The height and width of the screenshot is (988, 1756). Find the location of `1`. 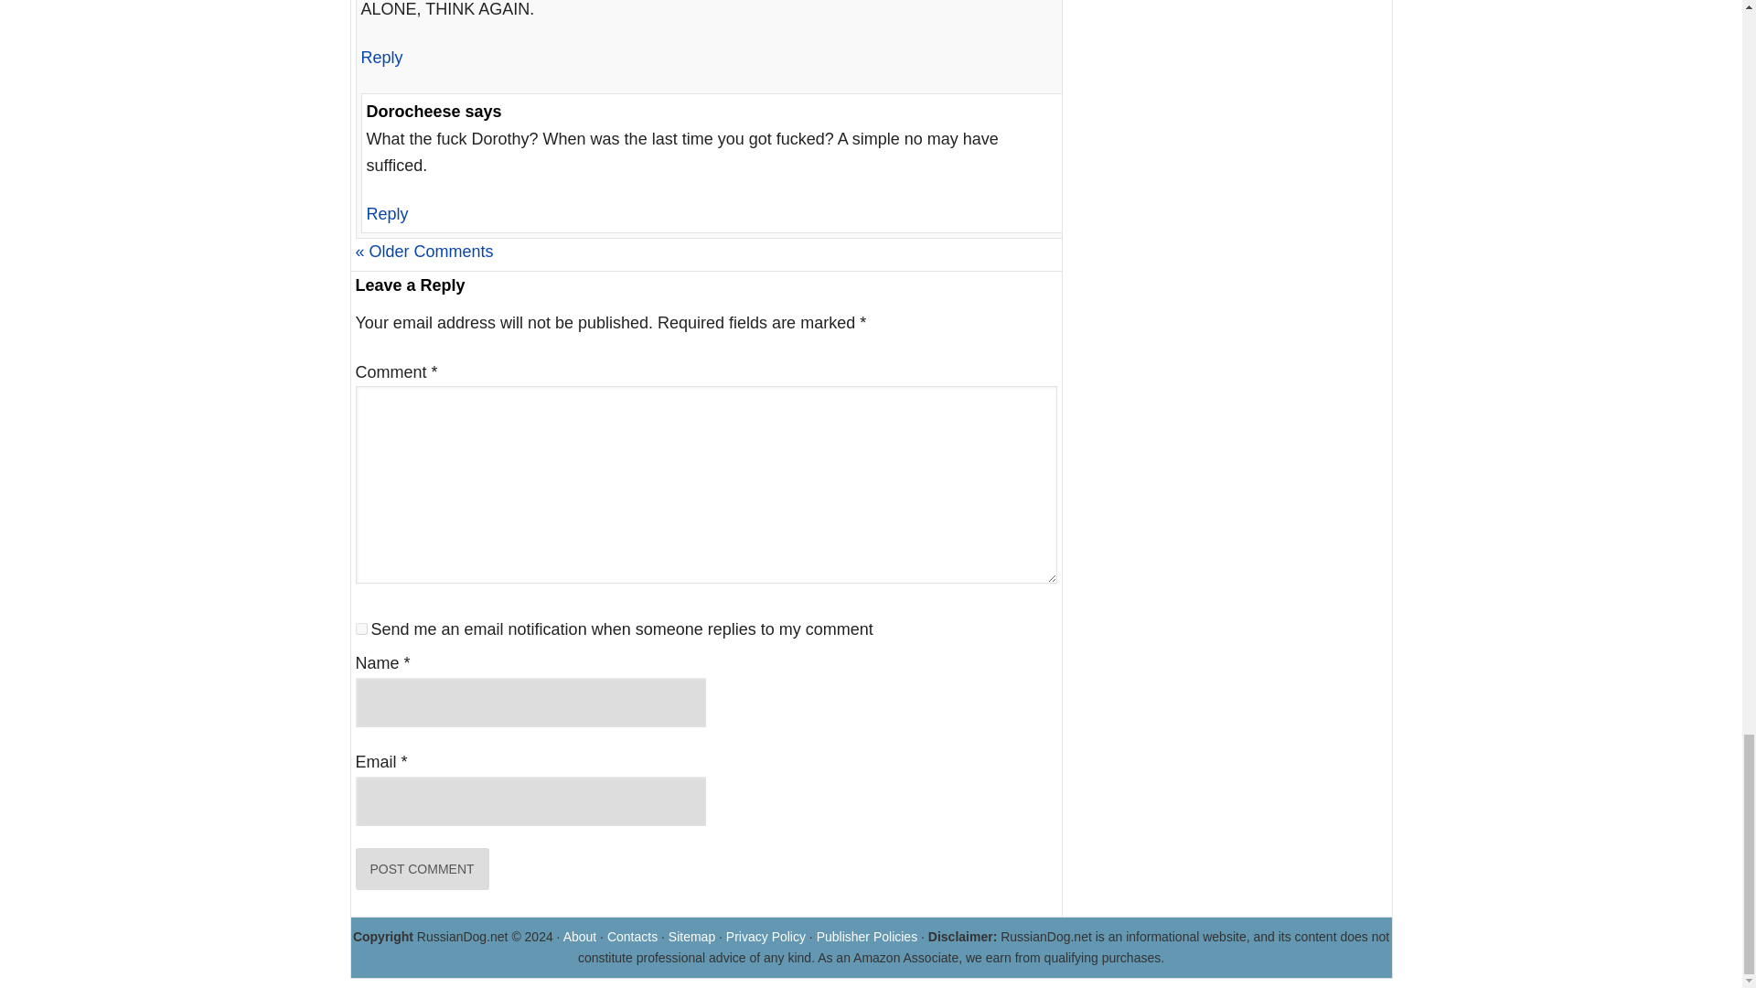

1 is located at coordinates (360, 629).